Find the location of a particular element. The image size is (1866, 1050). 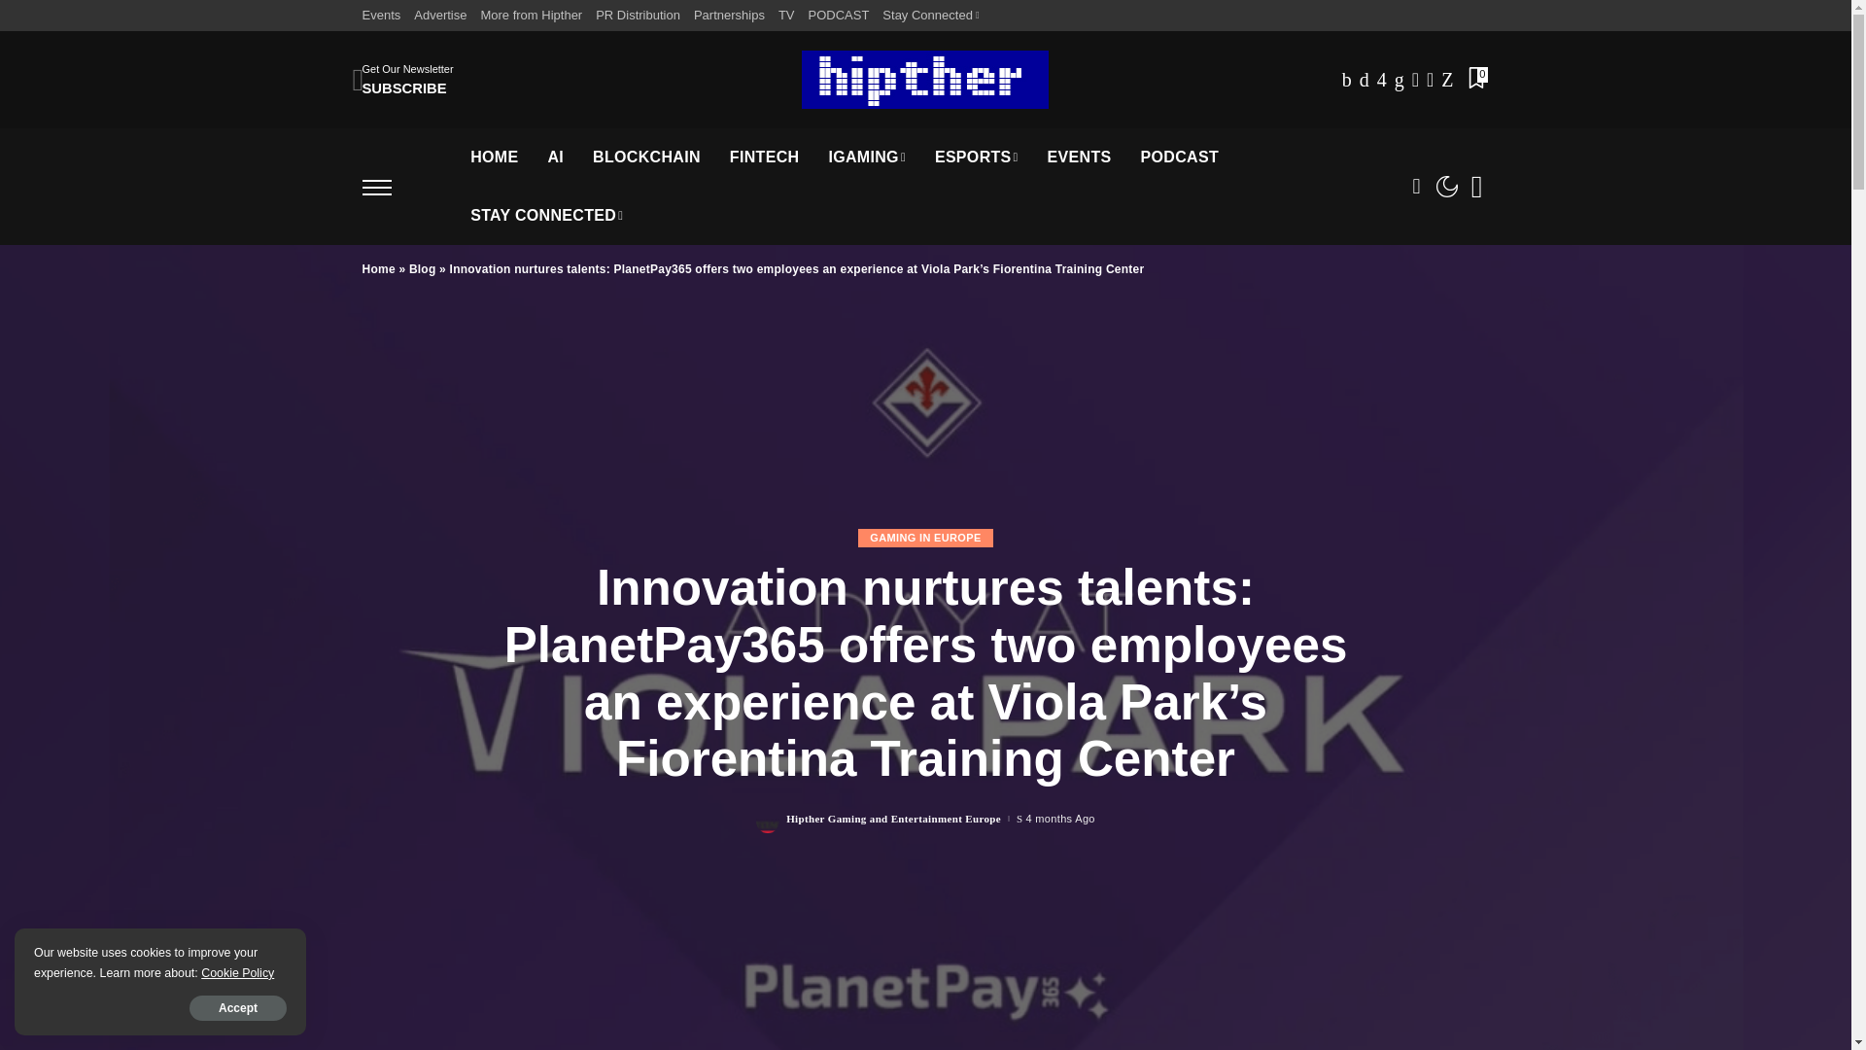

TV is located at coordinates (787, 16).